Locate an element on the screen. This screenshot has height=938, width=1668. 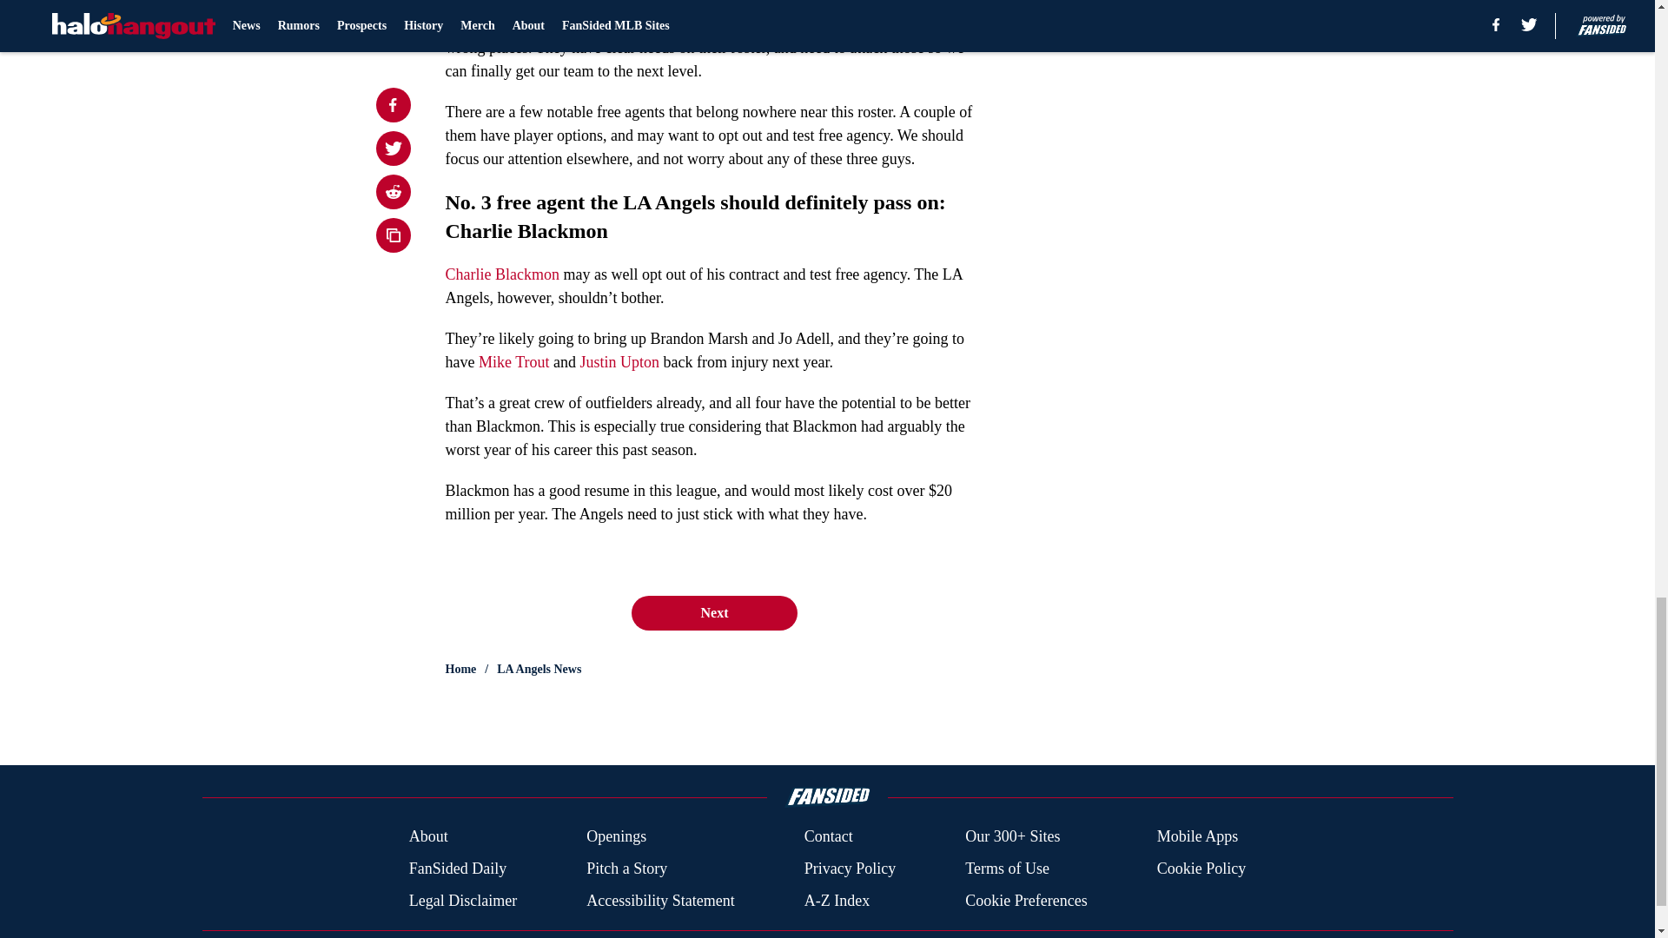
LA Angels News is located at coordinates (539, 669).